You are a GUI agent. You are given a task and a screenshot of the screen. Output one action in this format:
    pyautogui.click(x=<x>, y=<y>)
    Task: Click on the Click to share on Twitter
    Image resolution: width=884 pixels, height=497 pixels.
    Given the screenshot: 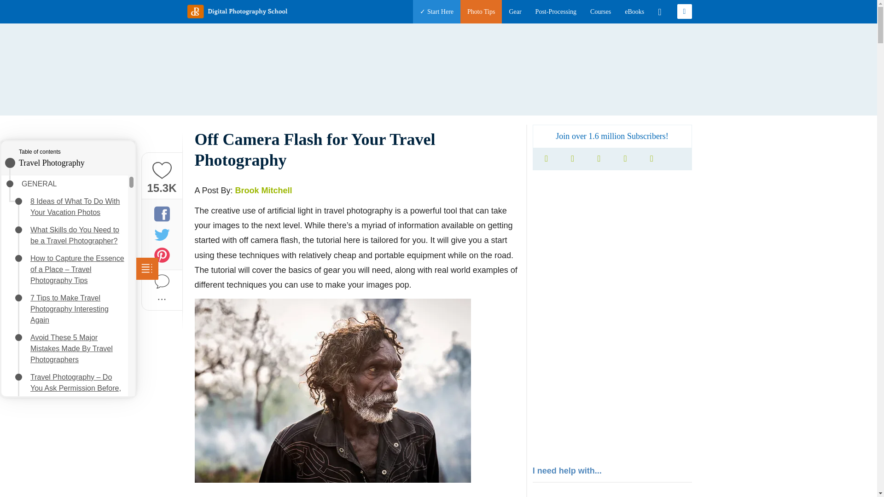 What is the action you would take?
    pyautogui.click(x=162, y=234)
    